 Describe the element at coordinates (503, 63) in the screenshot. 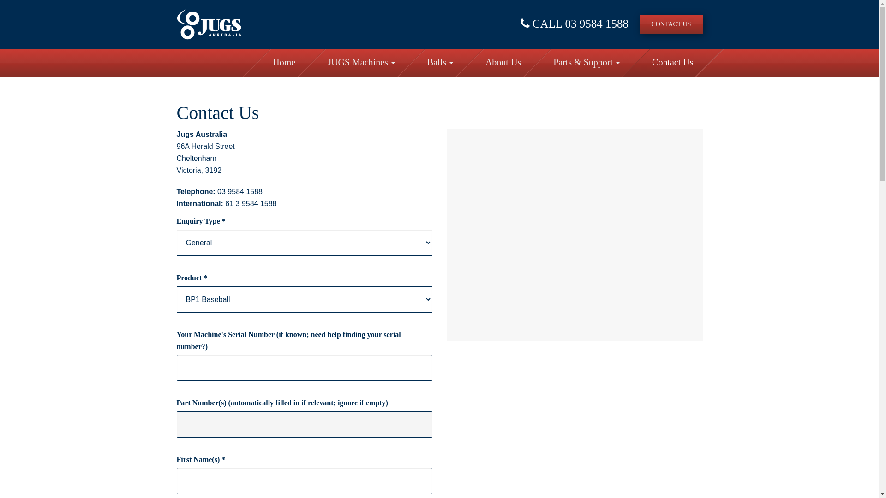

I see `About Us` at that location.